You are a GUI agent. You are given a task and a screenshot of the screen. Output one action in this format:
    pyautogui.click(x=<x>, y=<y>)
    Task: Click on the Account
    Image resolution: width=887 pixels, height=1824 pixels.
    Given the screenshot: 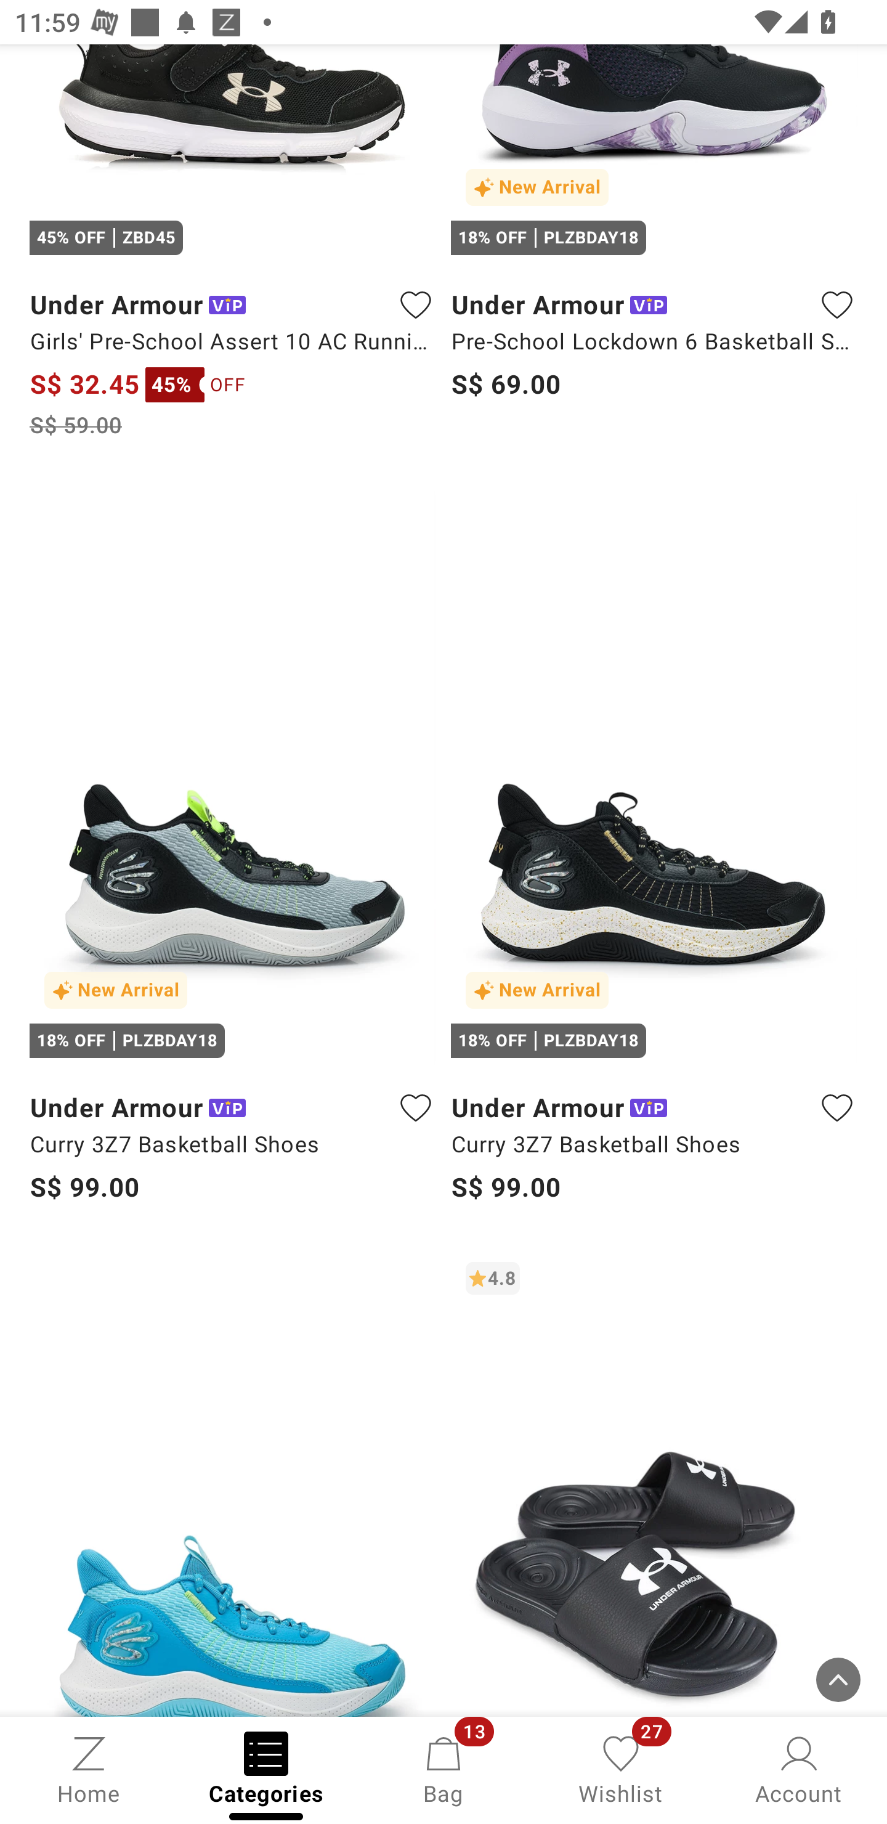 What is the action you would take?
    pyautogui.click(x=798, y=1769)
    